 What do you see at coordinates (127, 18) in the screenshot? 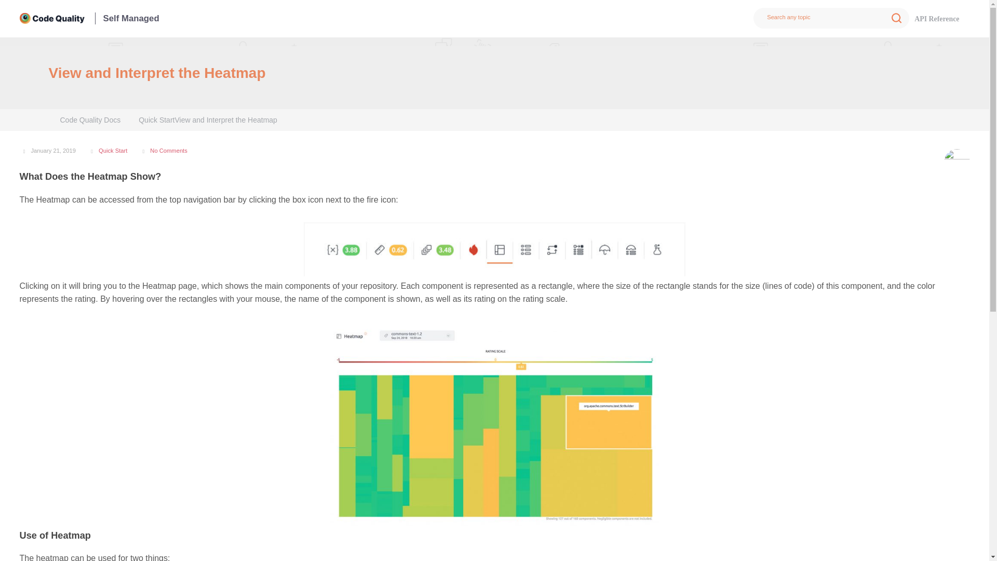
I see `Self Managed` at bounding box center [127, 18].